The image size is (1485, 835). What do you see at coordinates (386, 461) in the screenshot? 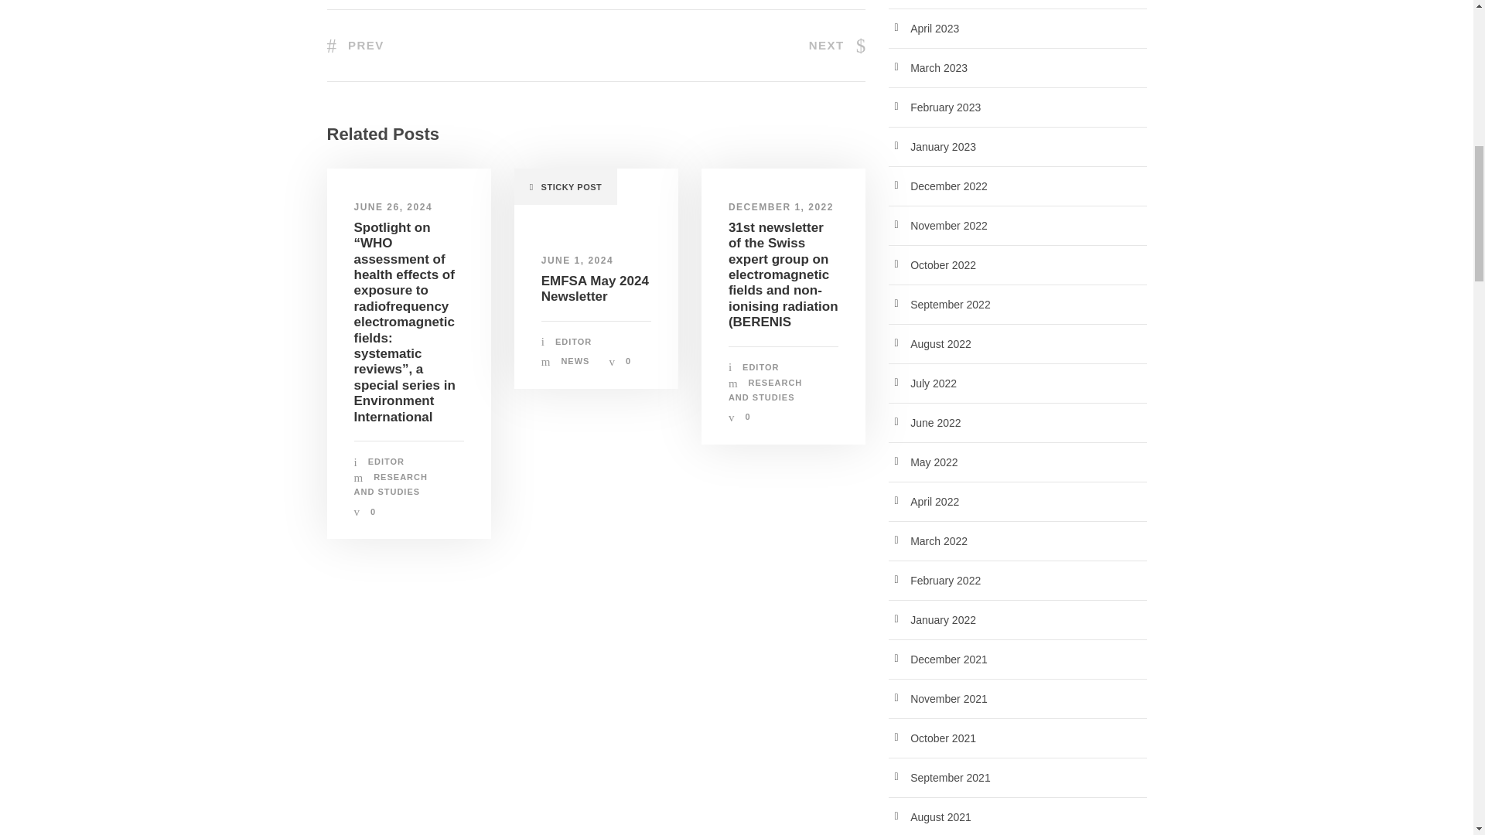
I see `Posts by Editor` at bounding box center [386, 461].